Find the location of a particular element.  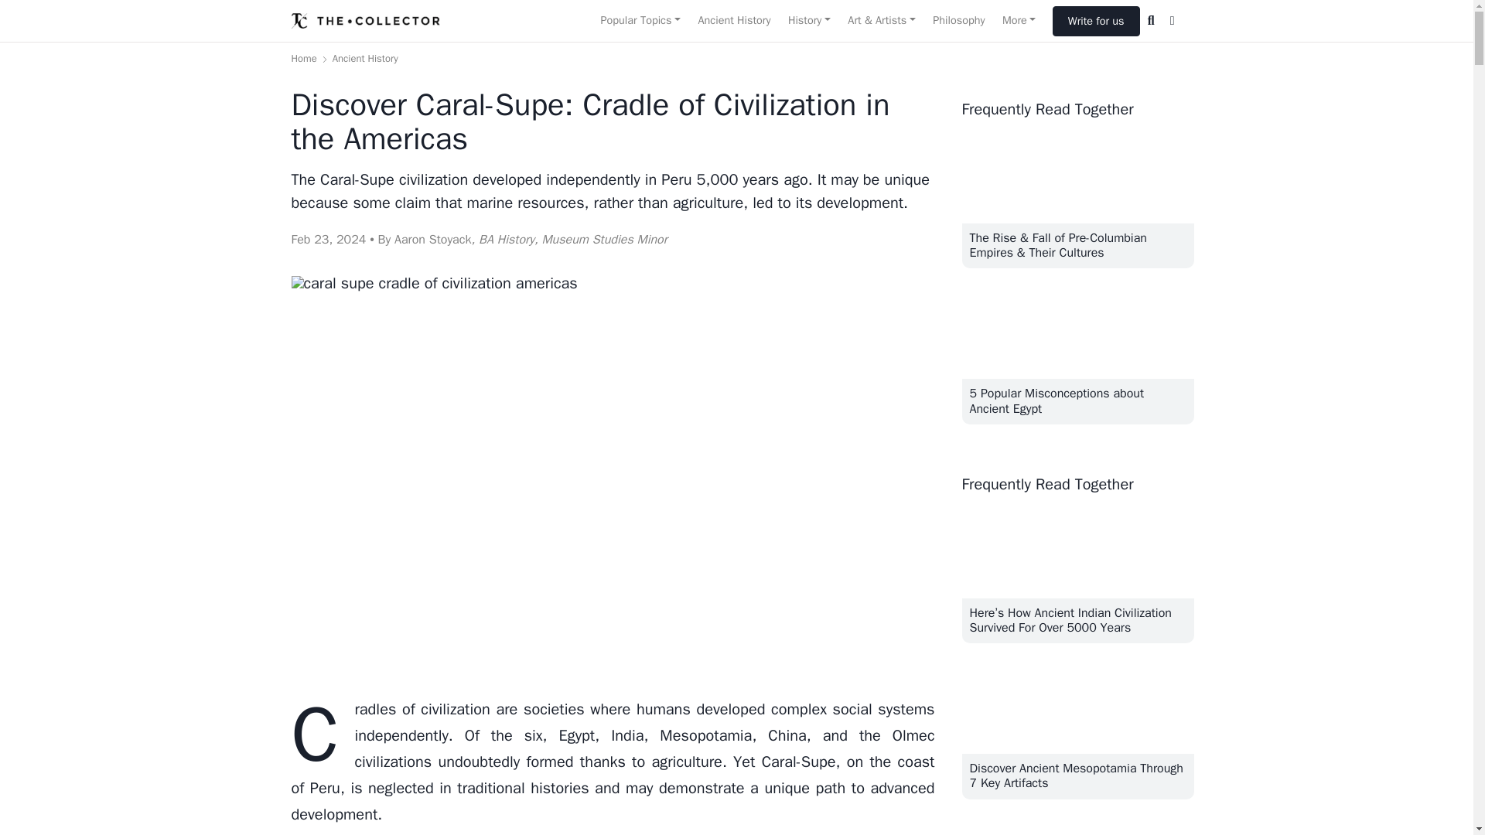

History is located at coordinates (809, 21).